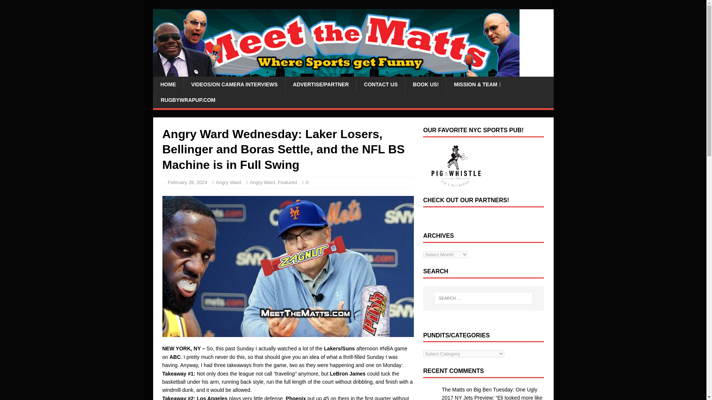  Describe the element at coordinates (262, 182) in the screenshot. I see `Angry Ward` at that location.